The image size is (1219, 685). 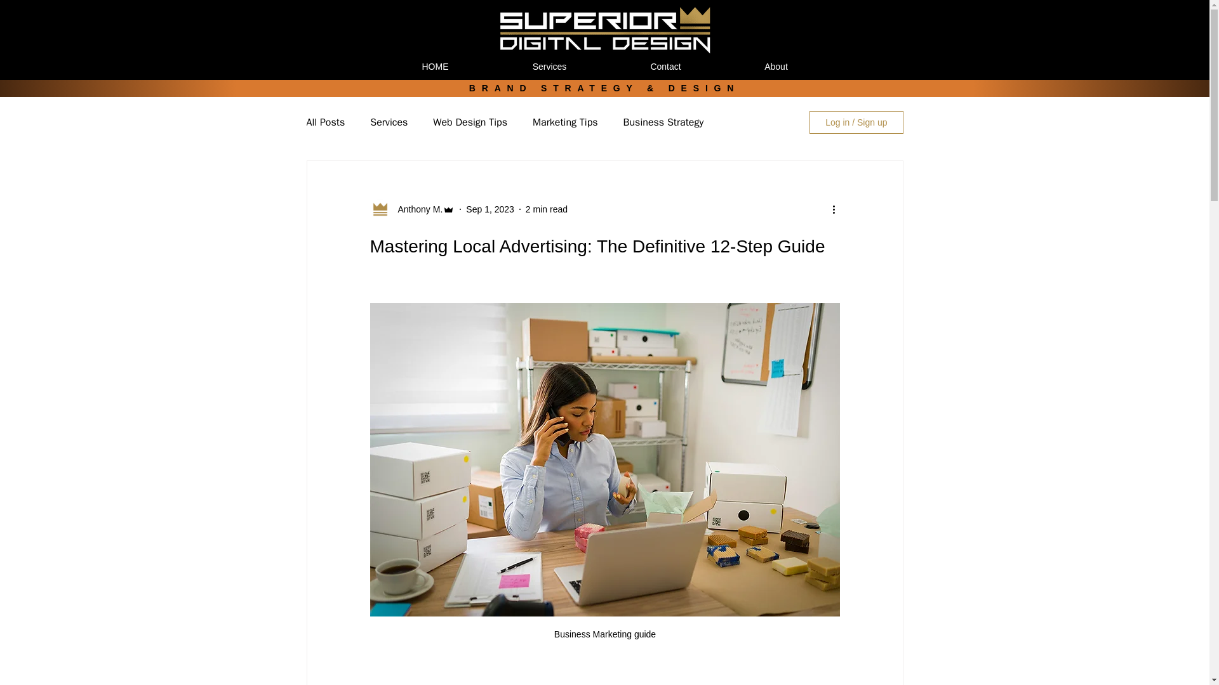 What do you see at coordinates (776, 71) in the screenshot?
I see `About` at bounding box center [776, 71].